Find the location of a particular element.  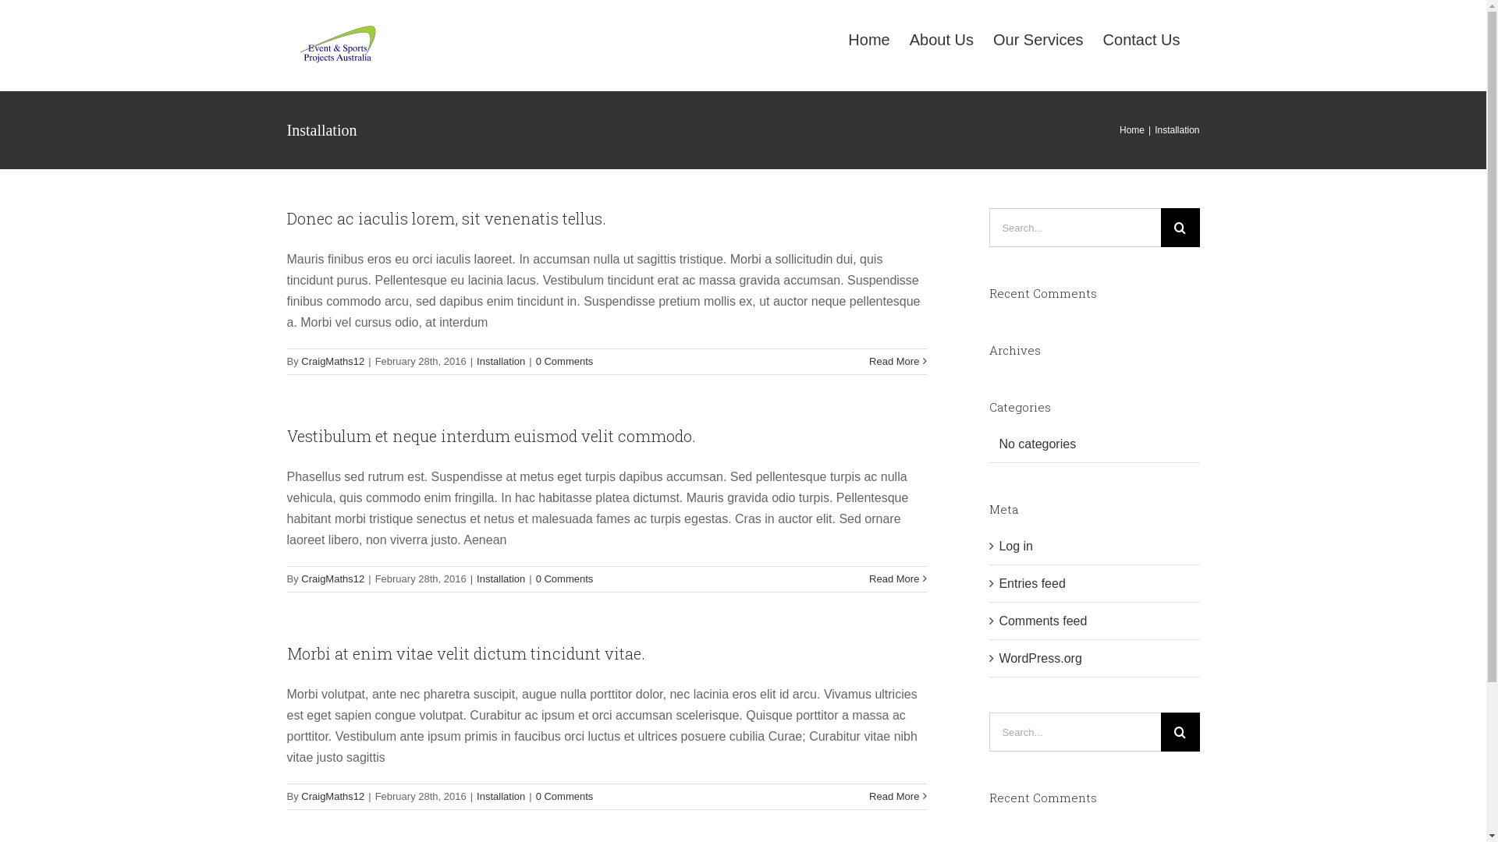

WordPress.org is located at coordinates (1040, 658).